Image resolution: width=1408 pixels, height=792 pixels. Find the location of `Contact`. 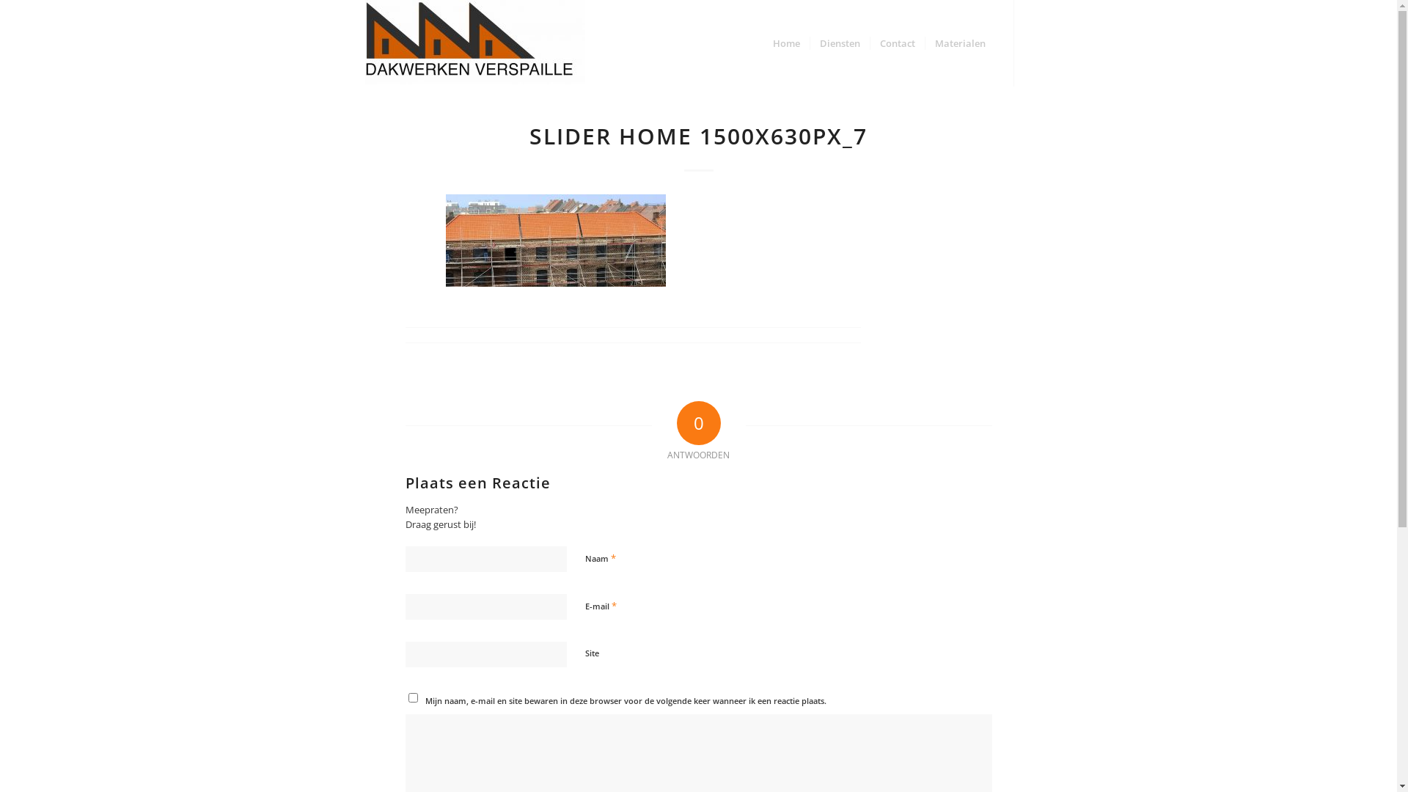

Contact is located at coordinates (898, 43).